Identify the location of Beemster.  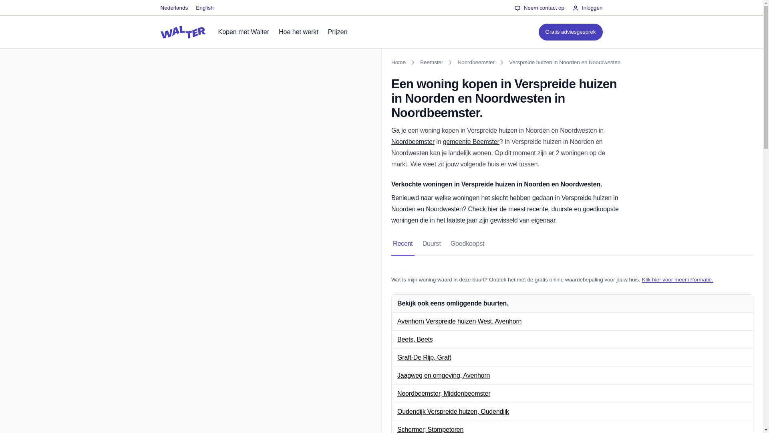
(432, 63).